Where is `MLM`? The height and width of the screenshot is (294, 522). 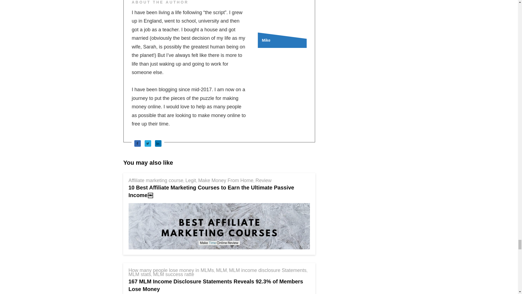
MLM is located at coordinates (221, 270).